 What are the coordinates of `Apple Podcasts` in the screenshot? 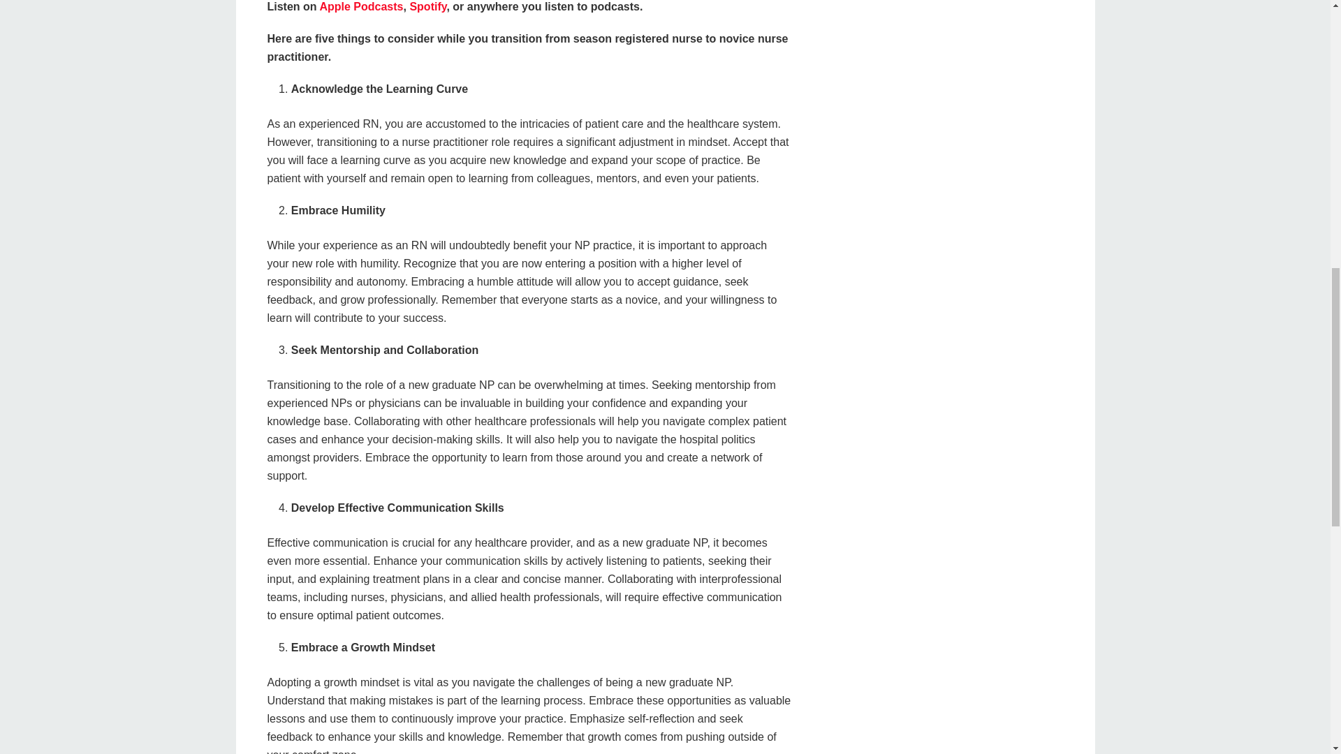 It's located at (360, 7).